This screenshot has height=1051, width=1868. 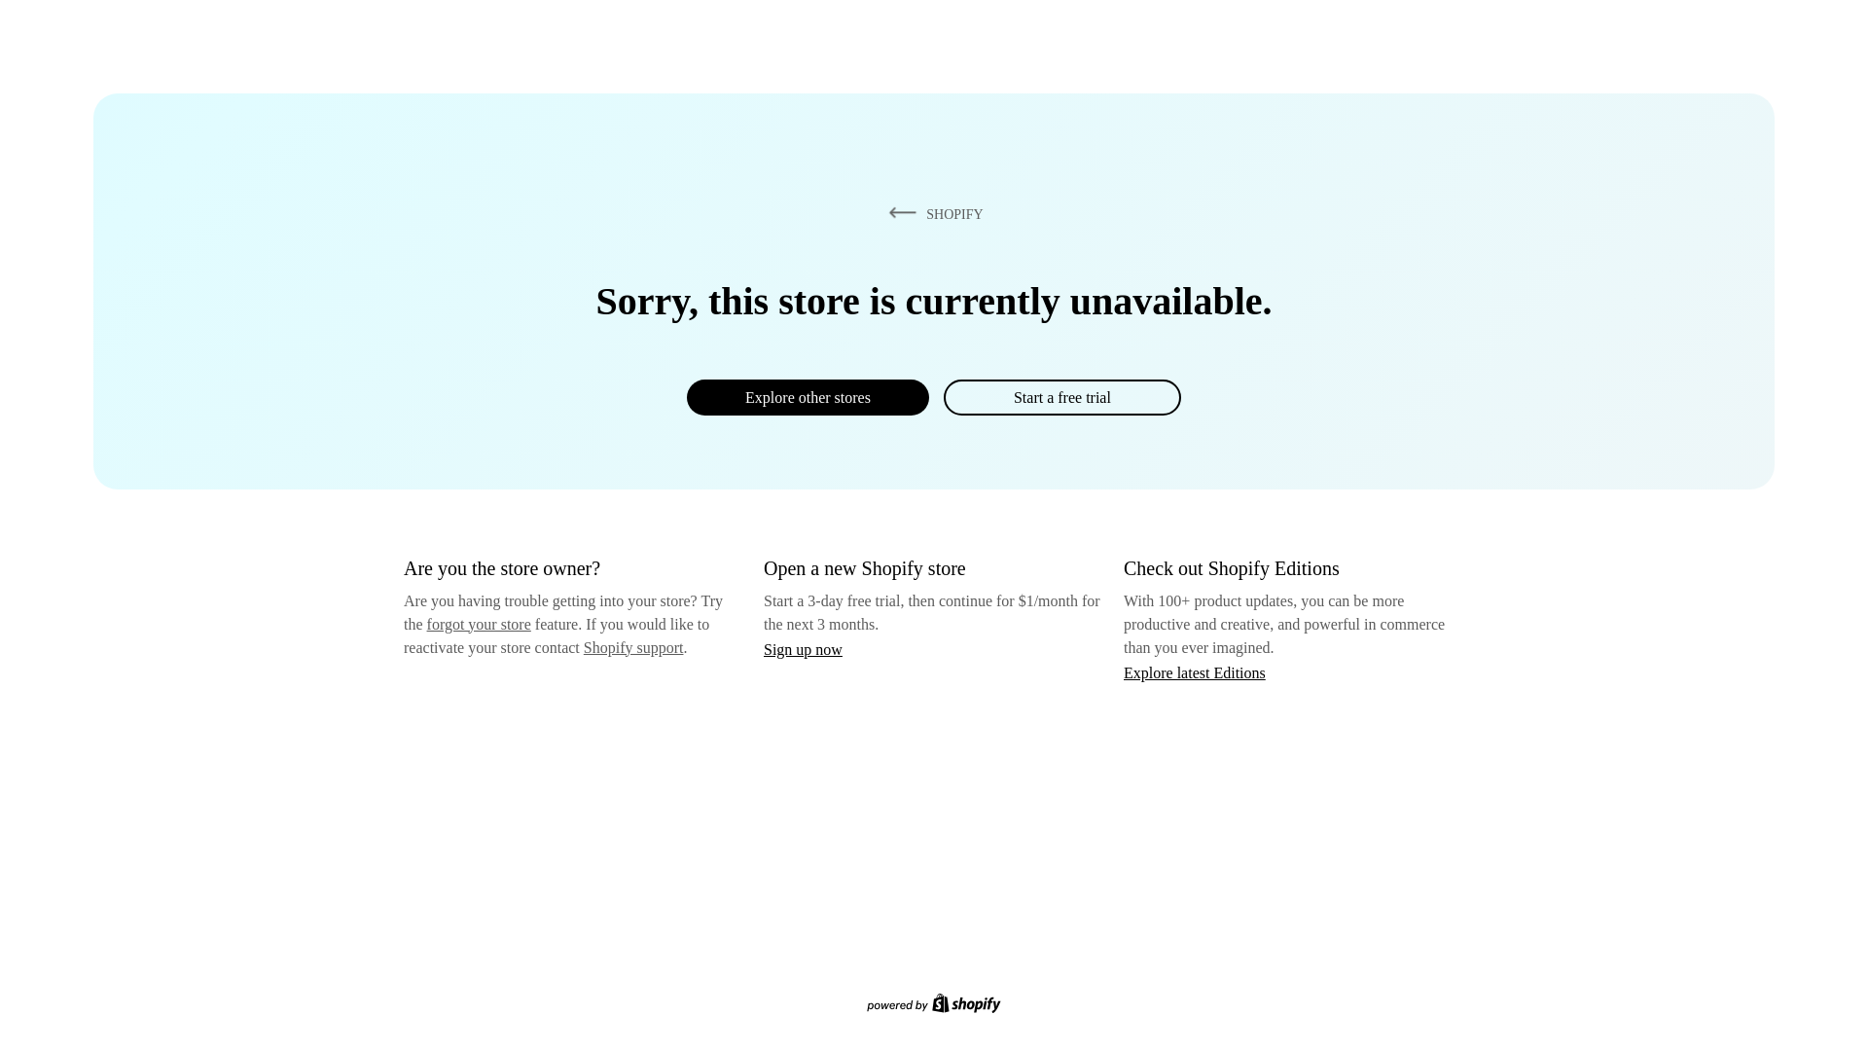 What do you see at coordinates (803, 649) in the screenshot?
I see `Sign up now` at bounding box center [803, 649].